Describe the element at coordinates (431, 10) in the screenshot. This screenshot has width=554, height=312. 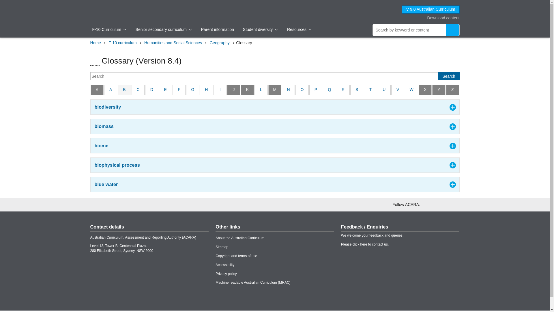
I see `V 9.0 Australian Curriculum` at that location.